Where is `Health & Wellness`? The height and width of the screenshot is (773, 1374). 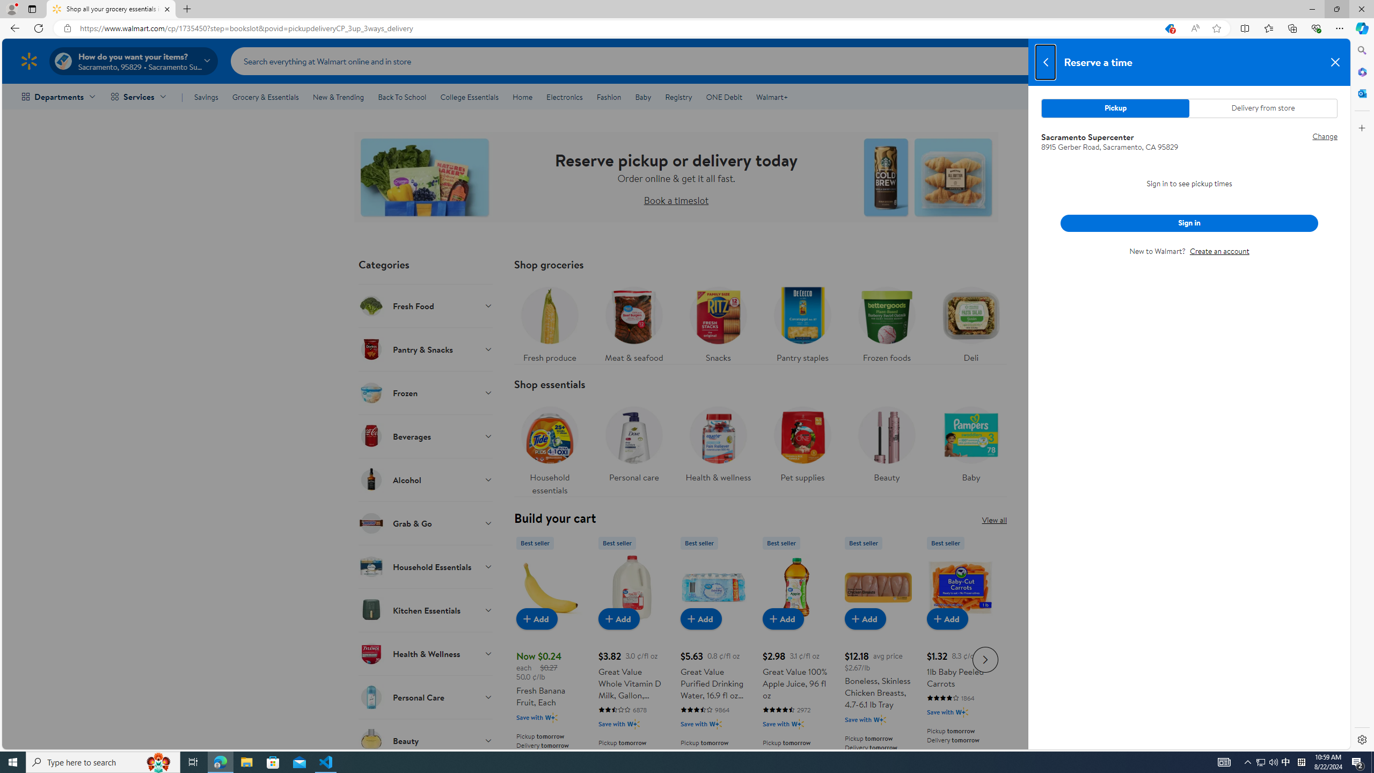 Health & Wellness is located at coordinates (426, 653).